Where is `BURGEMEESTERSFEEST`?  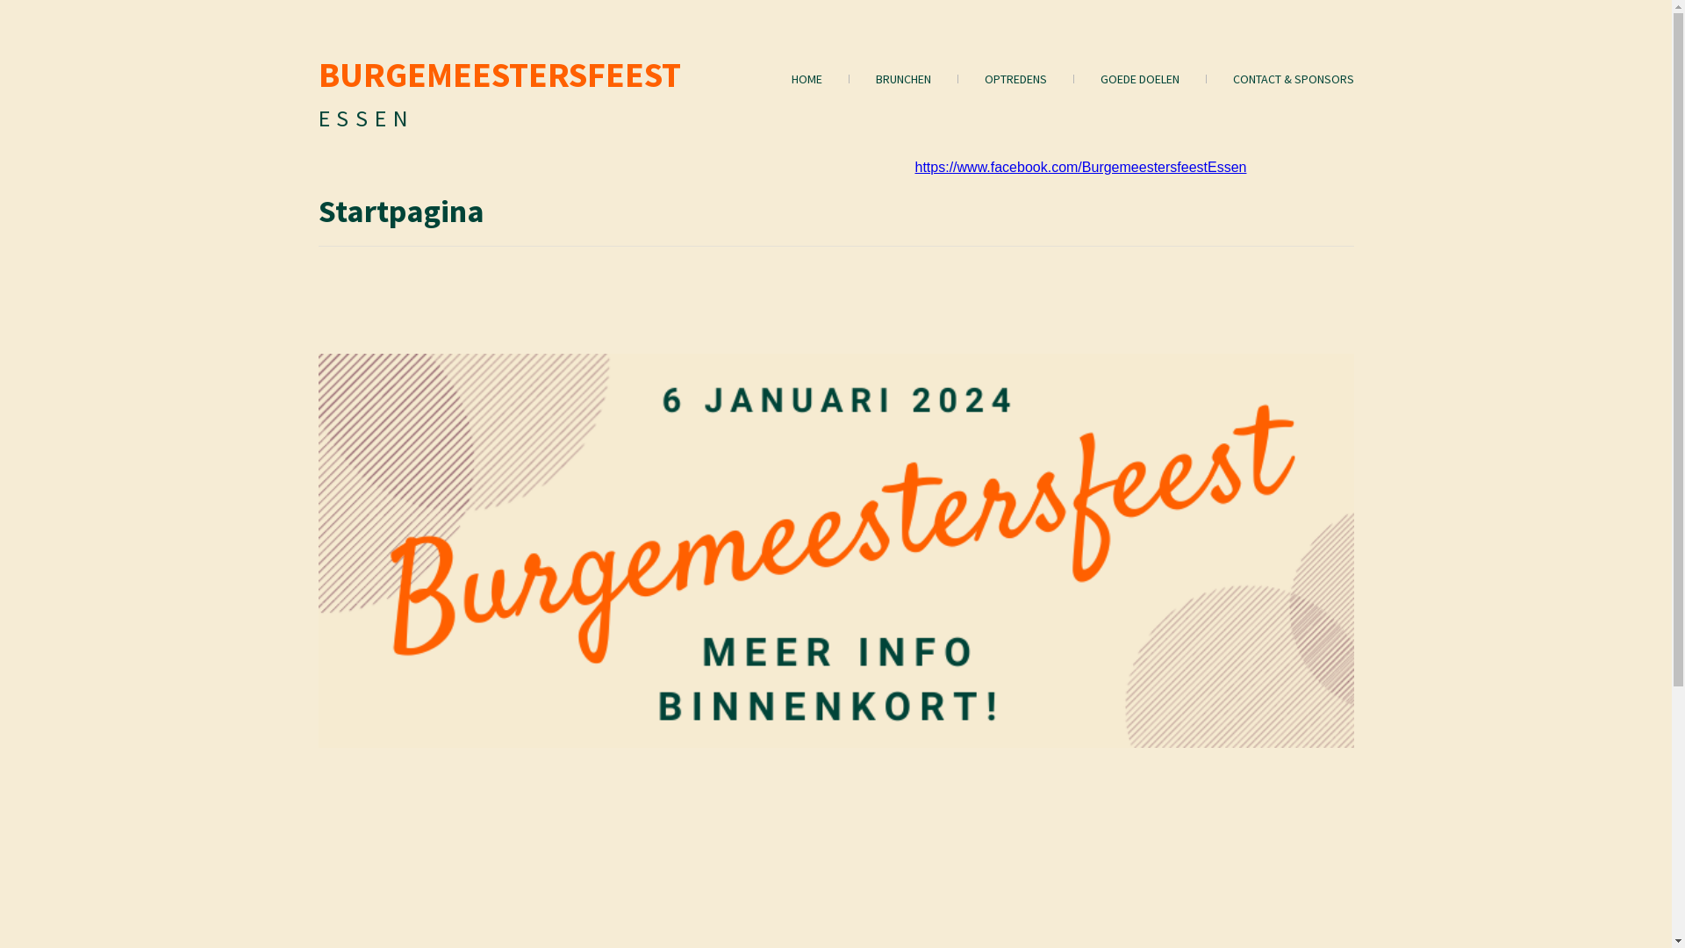 BURGEMEESTERSFEEST is located at coordinates (498, 75).